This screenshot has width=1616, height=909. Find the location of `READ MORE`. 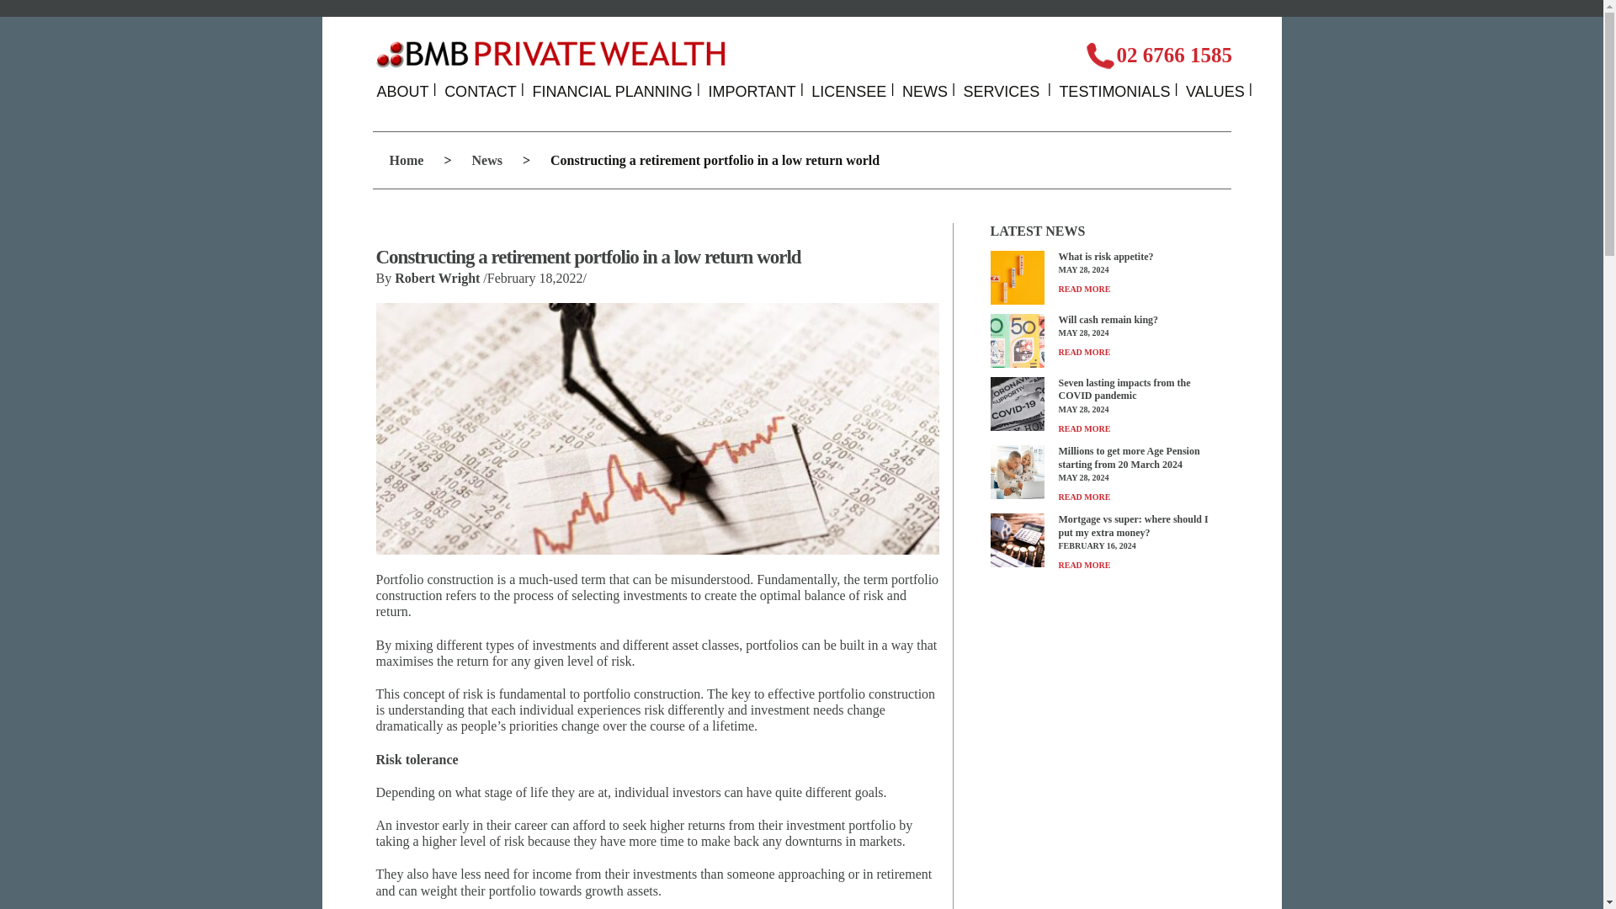

READ MORE is located at coordinates (1084, 566).